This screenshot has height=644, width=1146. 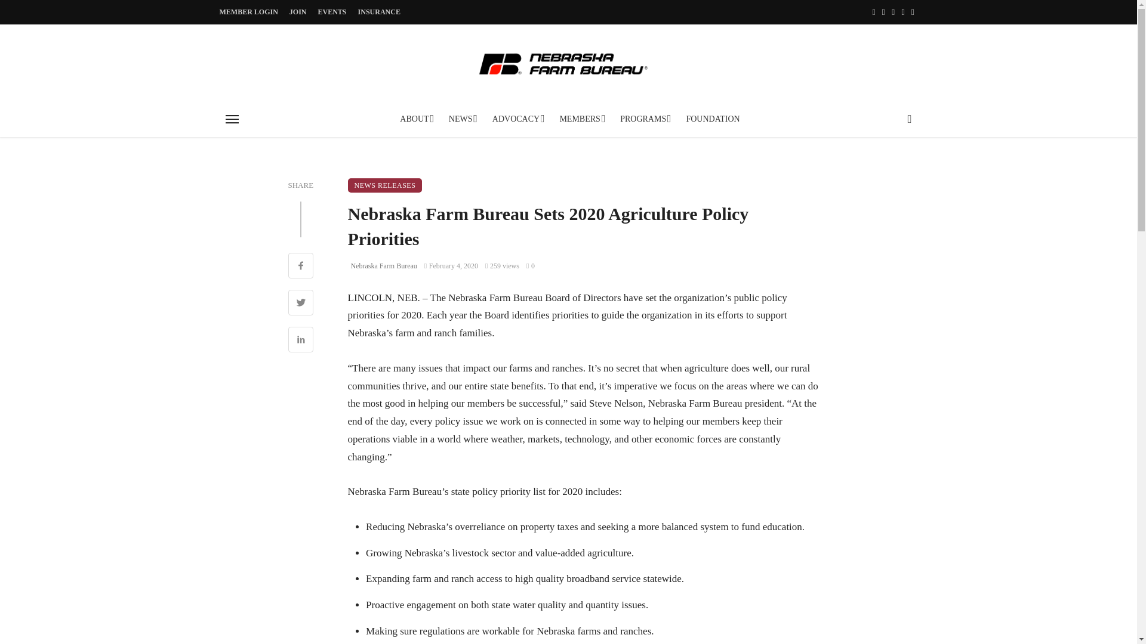 What do you see at coordinates (517, 119) in the screenshot?
I see `ADVOCACY` at bounding box center [517, 119].